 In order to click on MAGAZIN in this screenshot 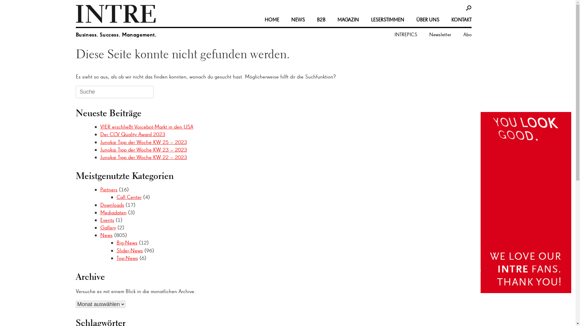, I will do `click(348, 20)`.